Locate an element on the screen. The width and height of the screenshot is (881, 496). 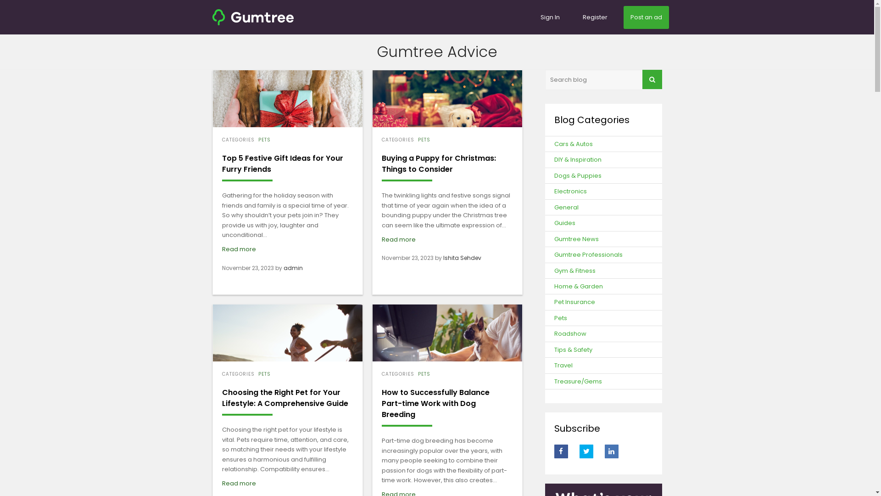
Top 5 Festive Gift Ideas for Your Furry Friends is located at coordinates (288, 99).